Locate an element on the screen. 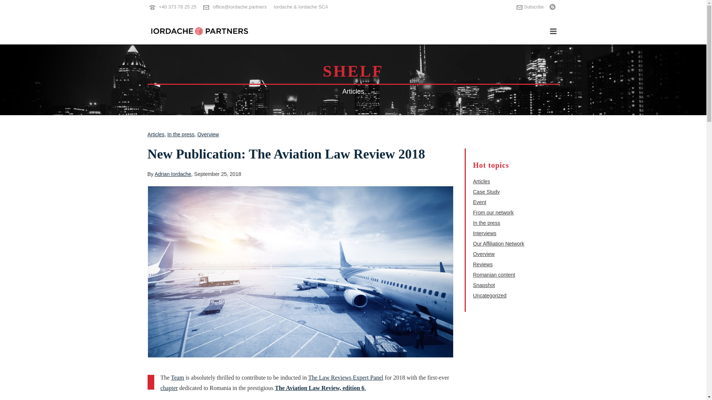 The image size is (712, 400). Team is located at coordinates (177, 377).